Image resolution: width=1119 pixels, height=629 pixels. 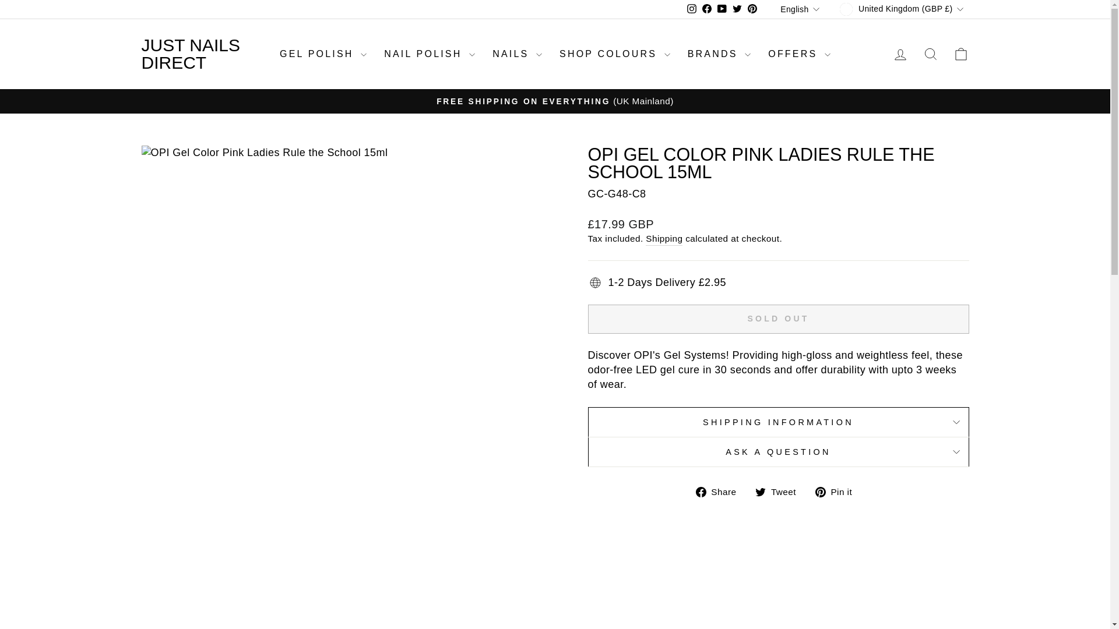 I want to click on Just Nails Direct  on Twitter, so click(x=737, y=9).